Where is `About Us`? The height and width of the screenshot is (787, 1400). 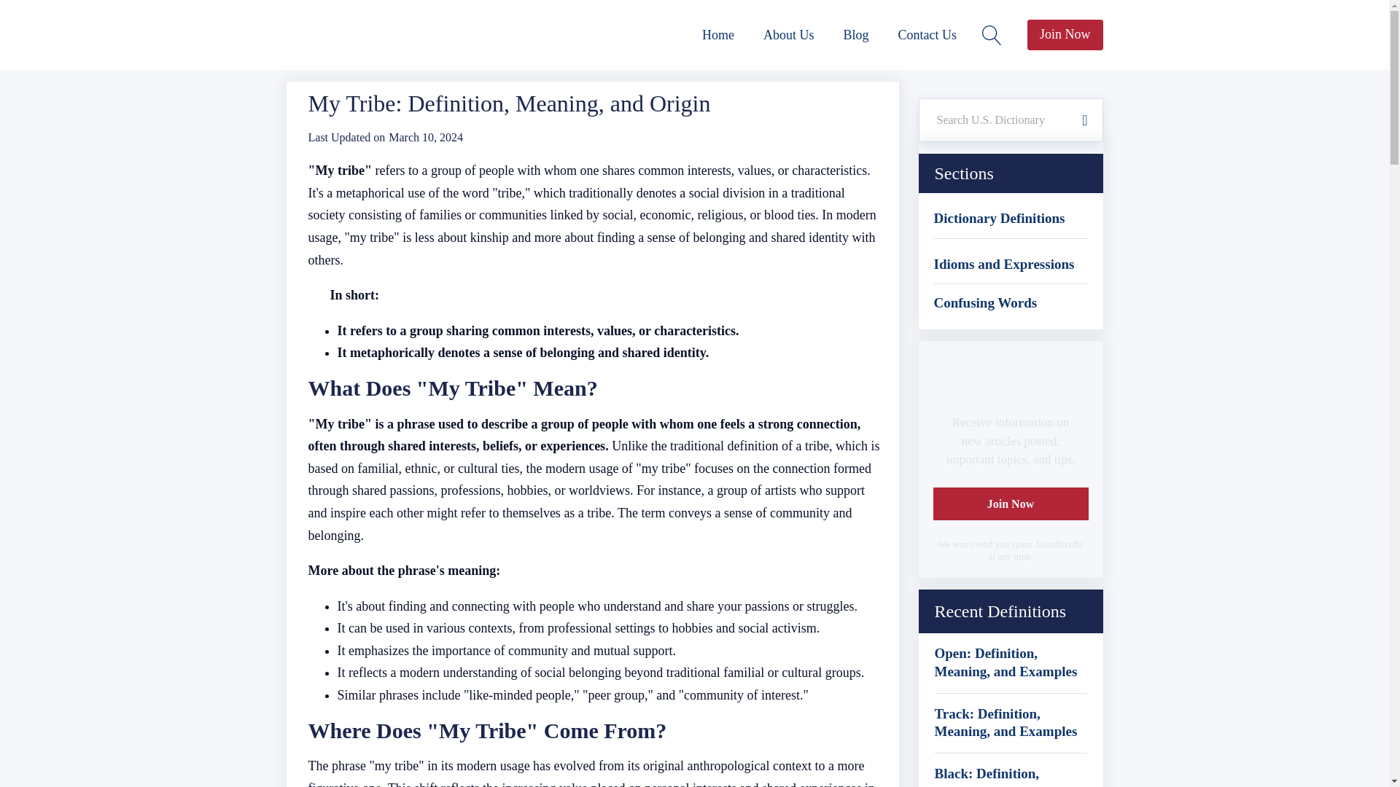 About Us is located at coordinates (789, 35).